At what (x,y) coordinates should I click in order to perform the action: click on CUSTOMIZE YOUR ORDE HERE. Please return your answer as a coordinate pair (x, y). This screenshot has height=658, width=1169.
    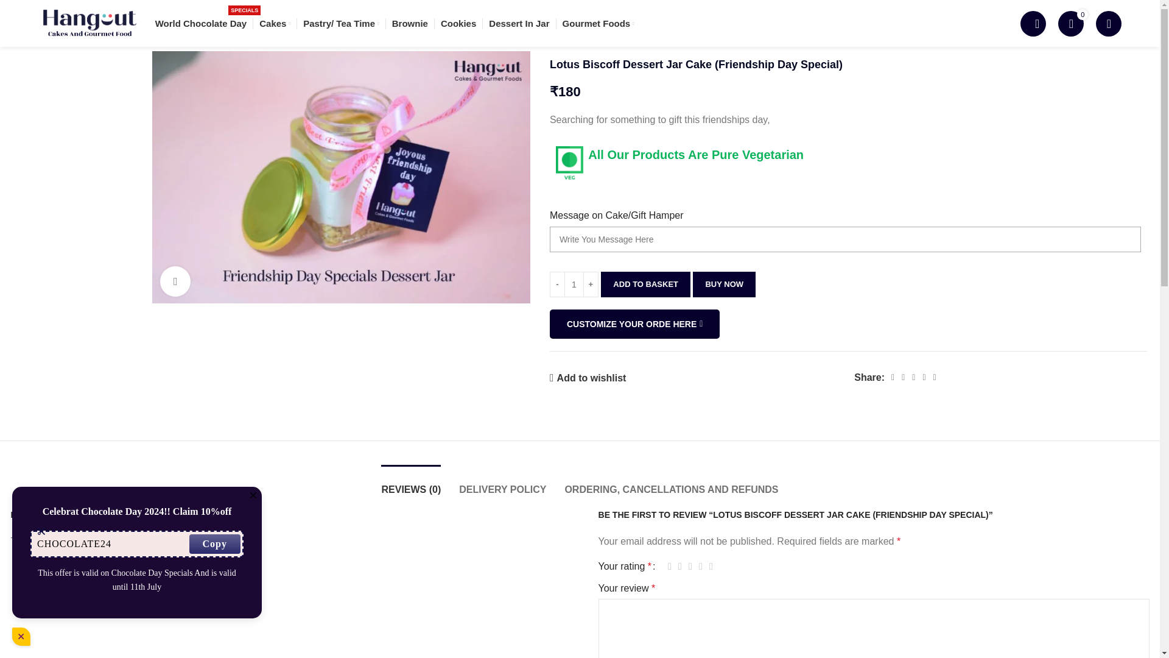
    Looking at the image, I should click on (587, 378).